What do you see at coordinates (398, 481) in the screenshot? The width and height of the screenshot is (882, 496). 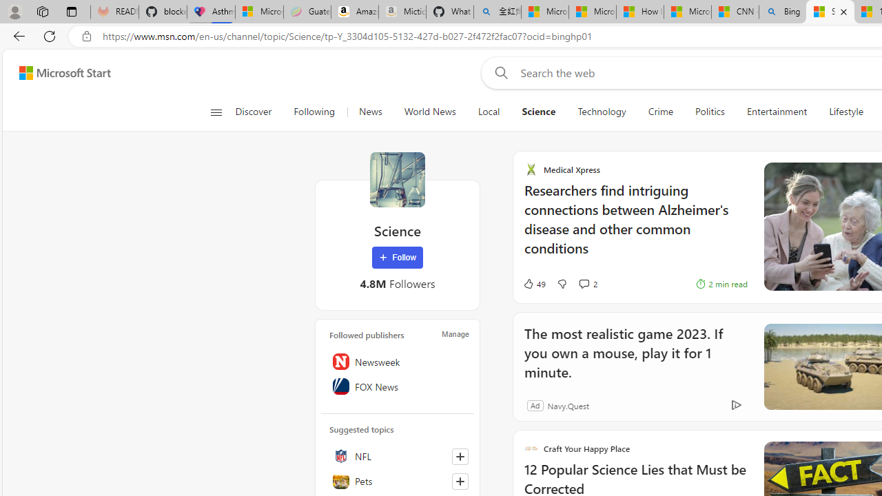 I see `Pets` at bounding box center [398, 481].